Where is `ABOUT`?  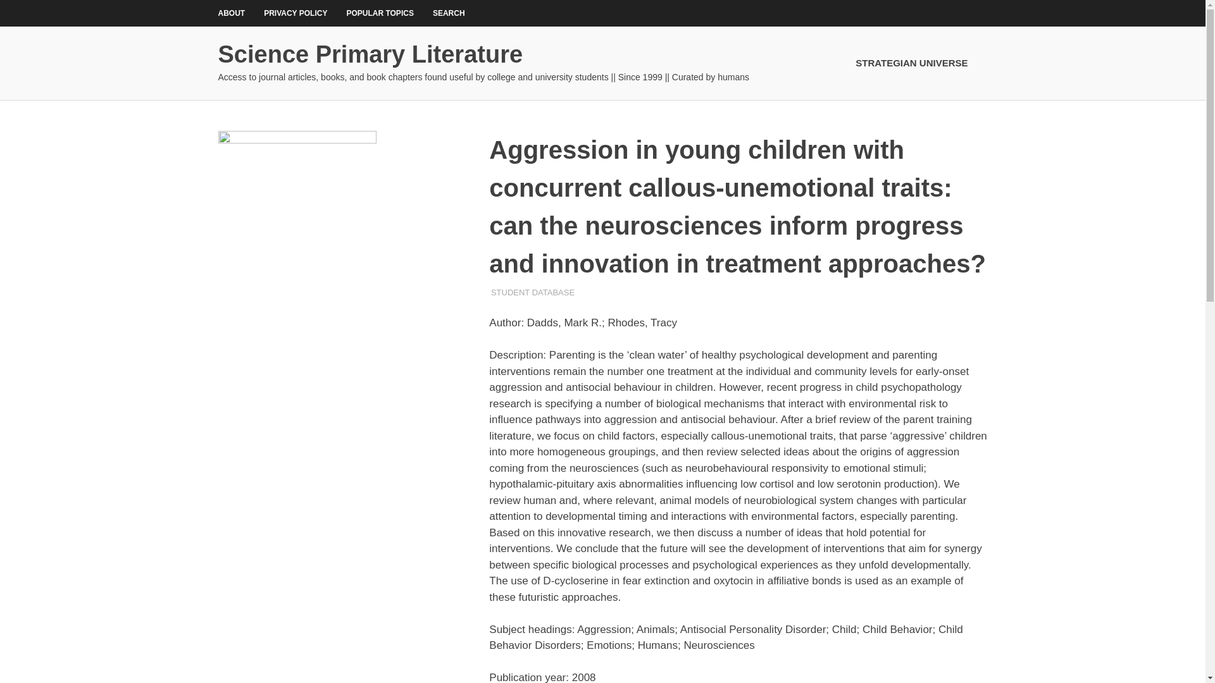 ABOUT is located at coordinates (232, 13).